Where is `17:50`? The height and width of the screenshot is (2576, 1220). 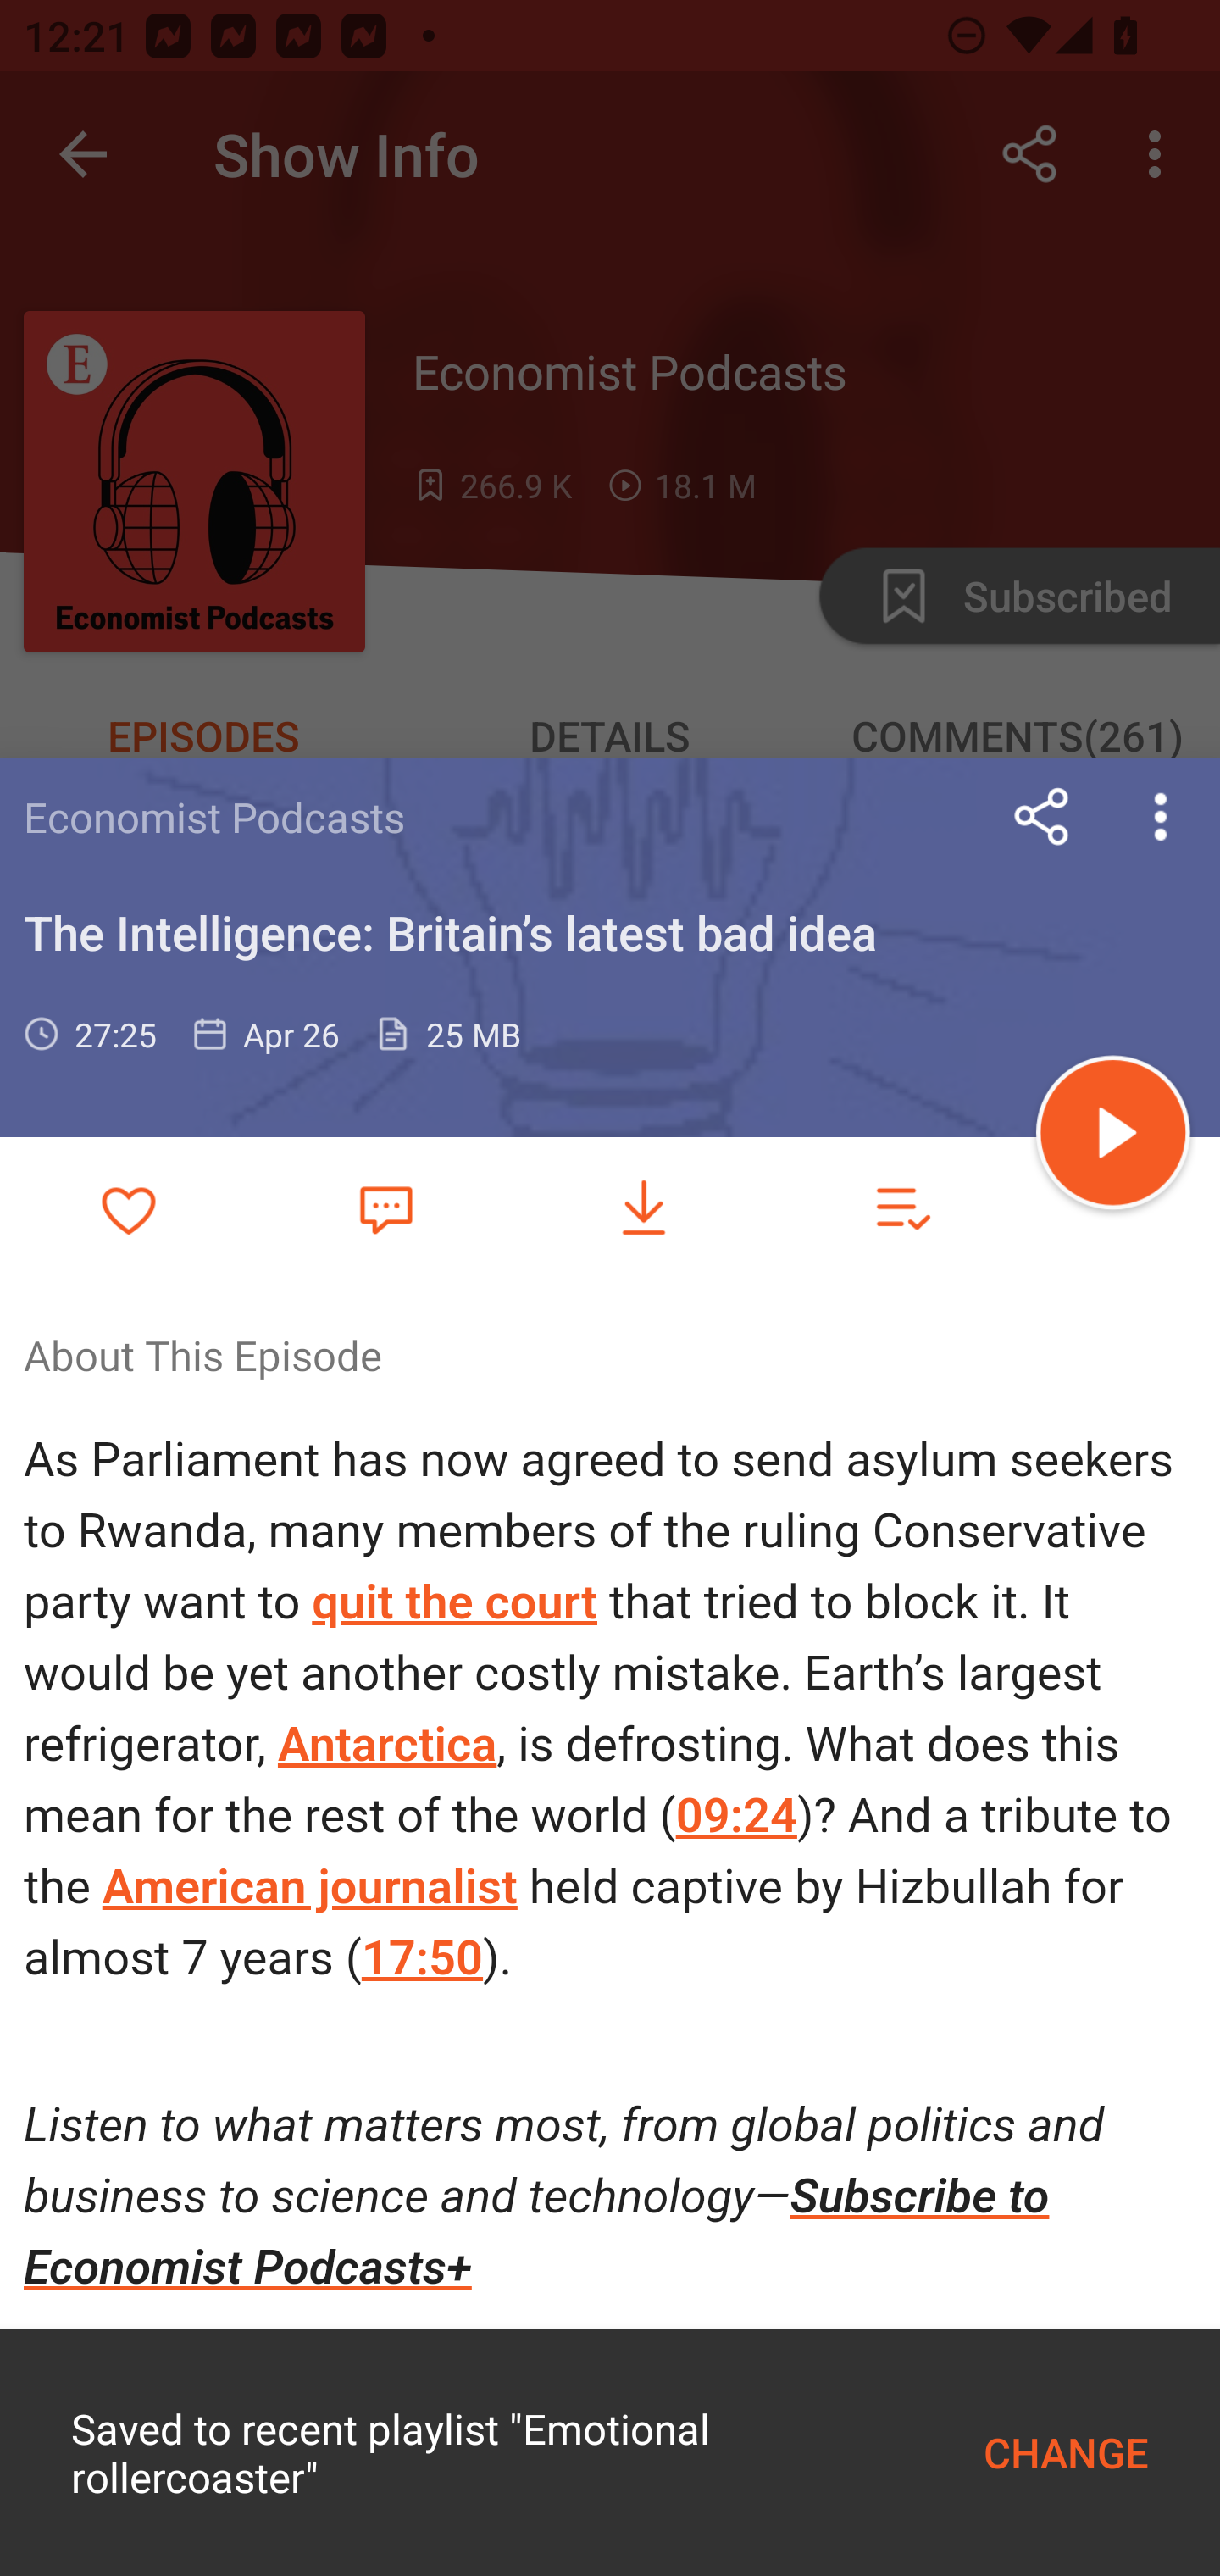
17:50 is located at coordinates (422, 1958).